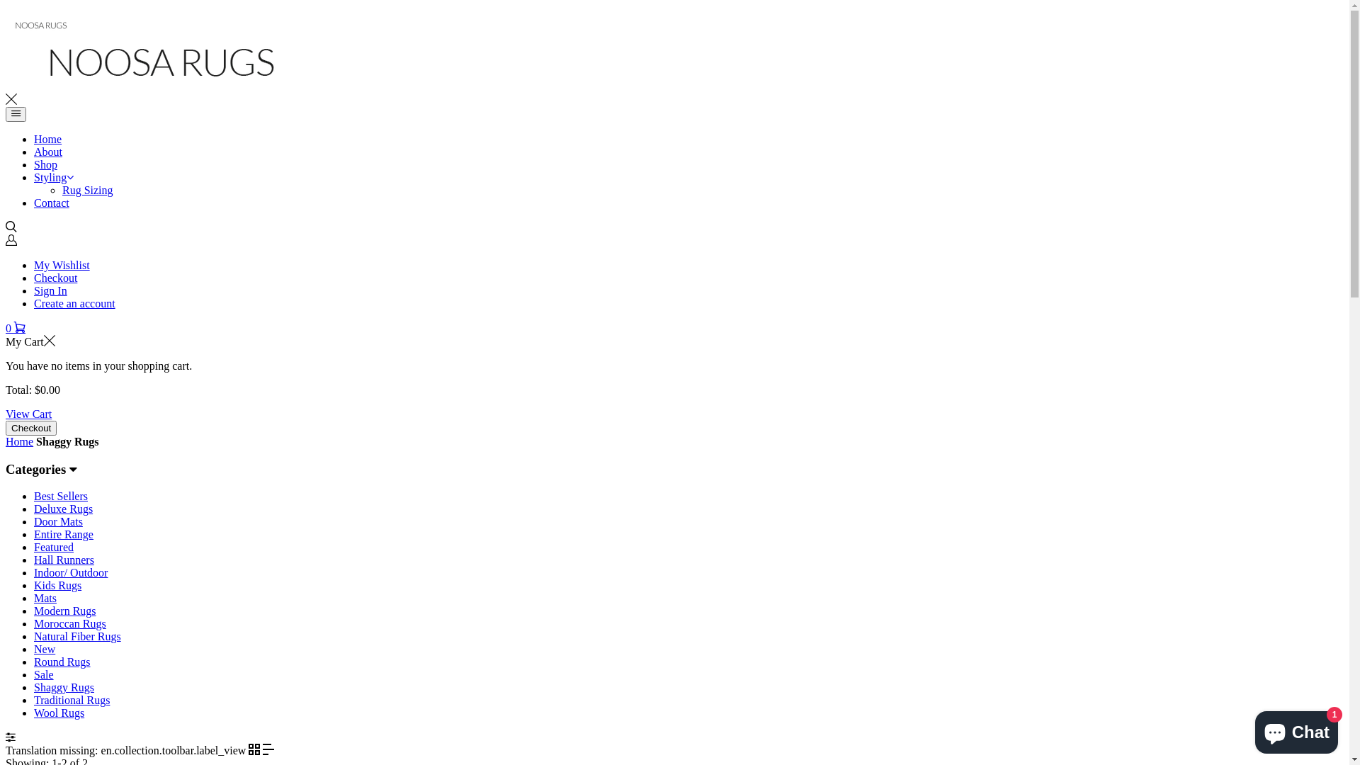 The height and width of the screenshot is (765, 1360). I want to click on Indoor/ Outdoor, so click(71, 572).